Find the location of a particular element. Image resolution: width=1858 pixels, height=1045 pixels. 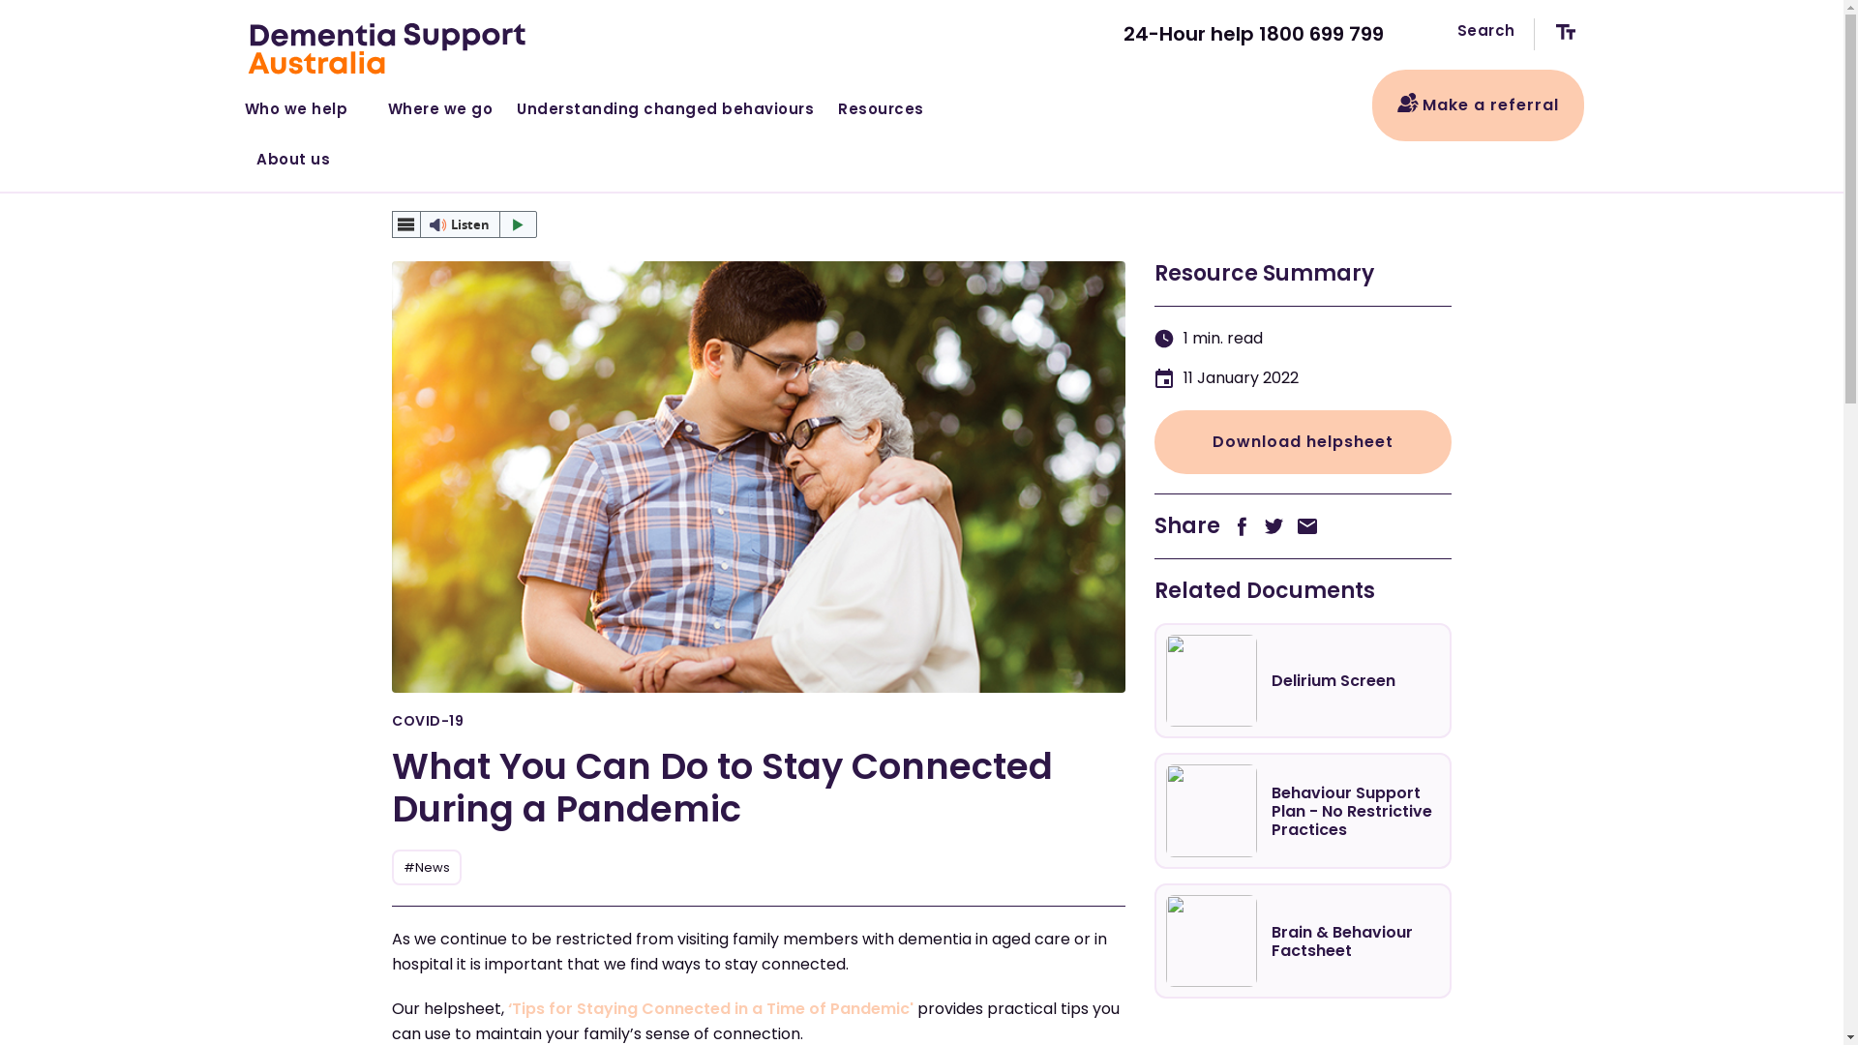

webReader menu is located at coordinates (406, 224).